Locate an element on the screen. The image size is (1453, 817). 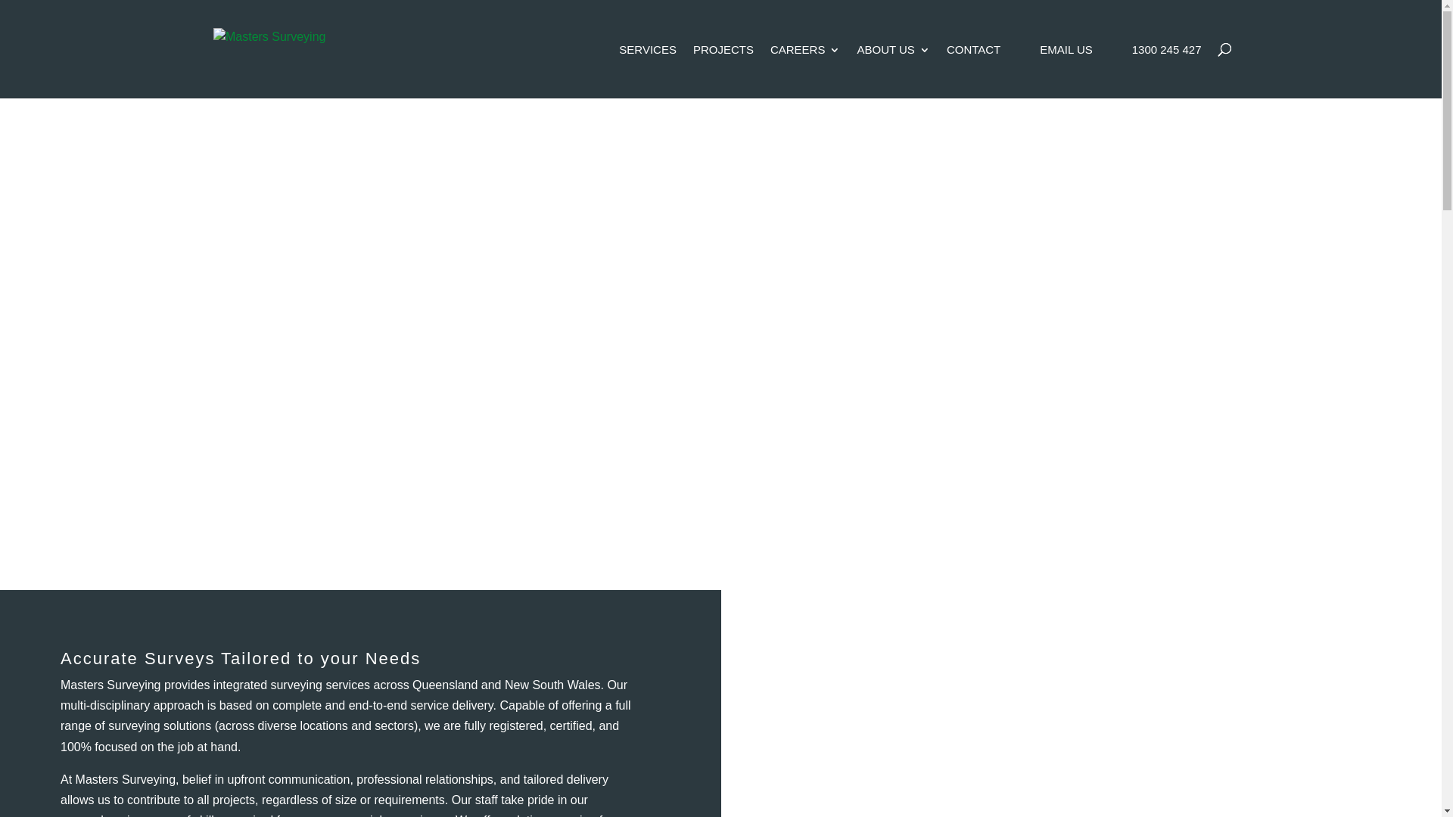
PROJECTS is located at coordinates (723, 71).